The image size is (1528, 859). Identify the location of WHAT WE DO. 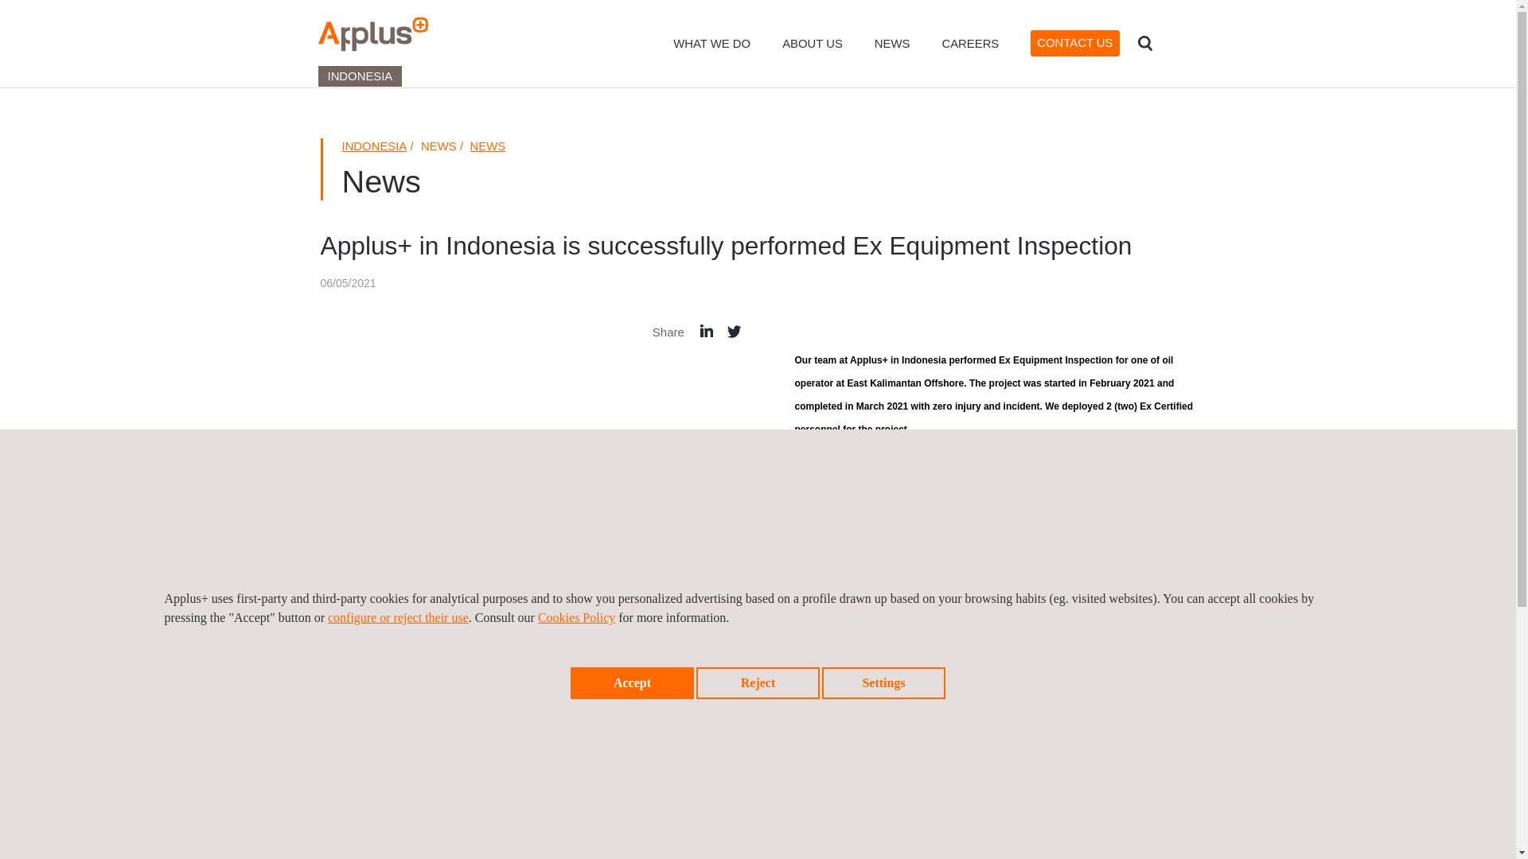
(711, 54).